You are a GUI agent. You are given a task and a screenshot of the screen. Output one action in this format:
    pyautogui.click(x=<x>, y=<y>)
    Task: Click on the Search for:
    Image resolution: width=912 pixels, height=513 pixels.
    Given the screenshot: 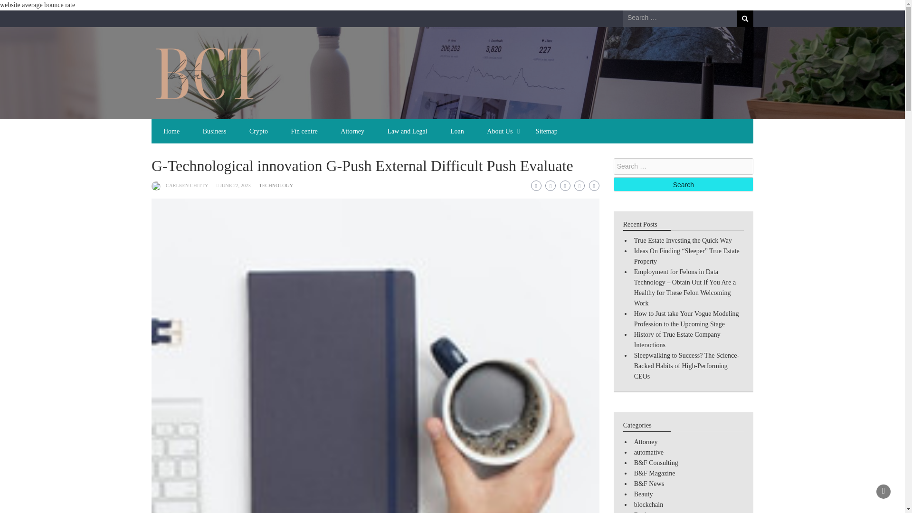 What is the action you would take?
    pyautogui.click(x=680, y=17)
    